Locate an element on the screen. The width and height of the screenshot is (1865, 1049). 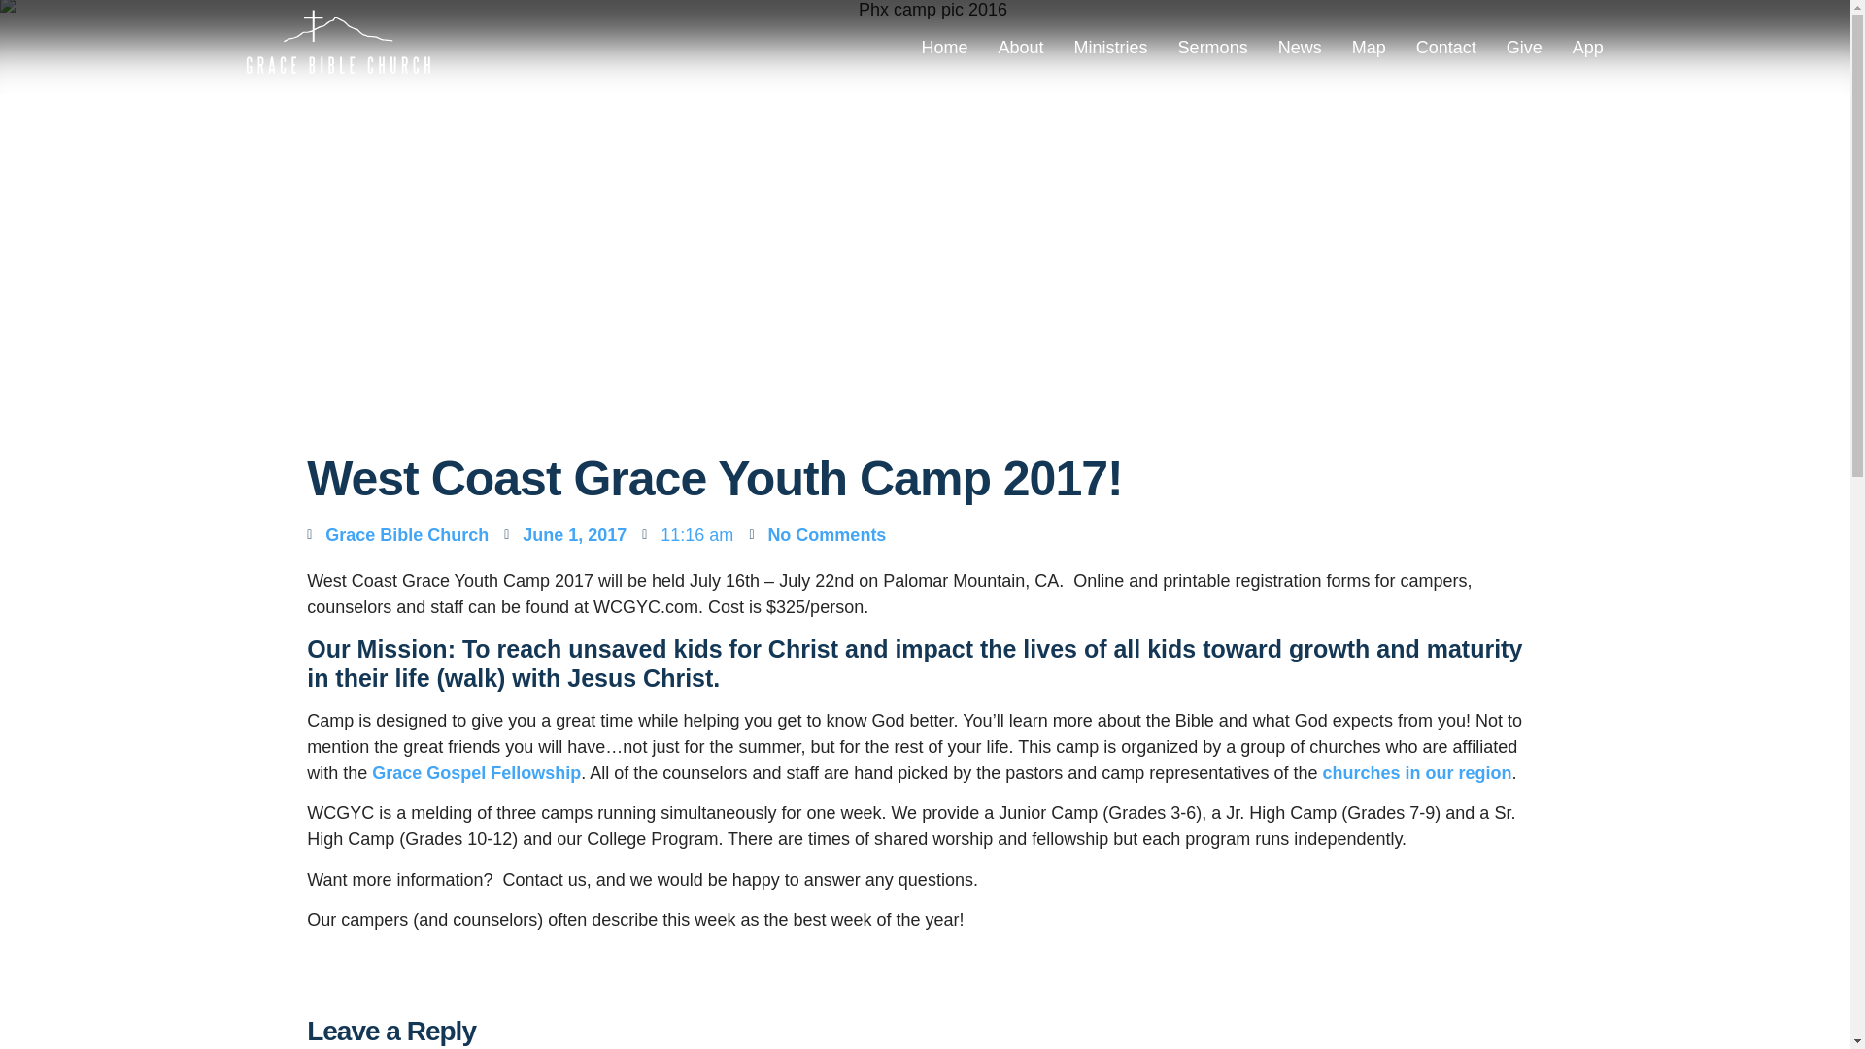
News is located at coordinates (1300, 46).